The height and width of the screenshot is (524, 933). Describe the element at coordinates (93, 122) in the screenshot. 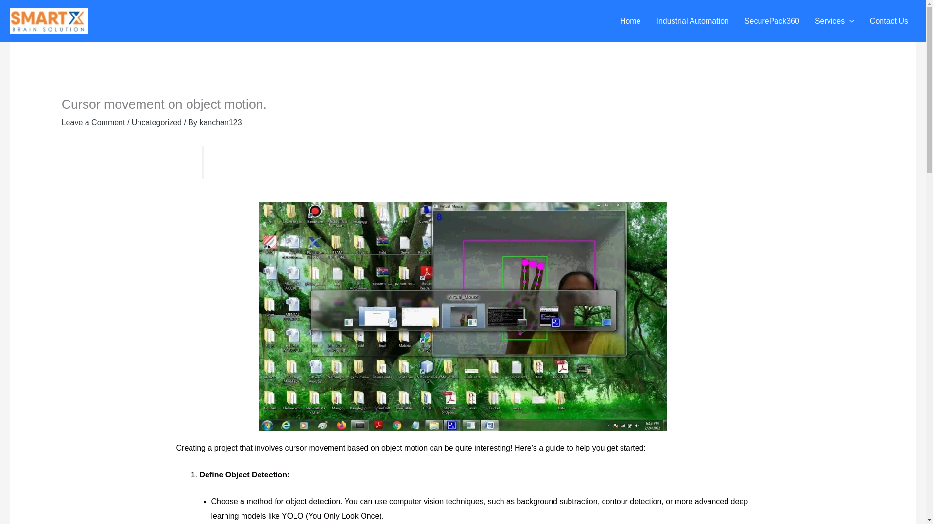

I see `Leave a Comment` at that location.